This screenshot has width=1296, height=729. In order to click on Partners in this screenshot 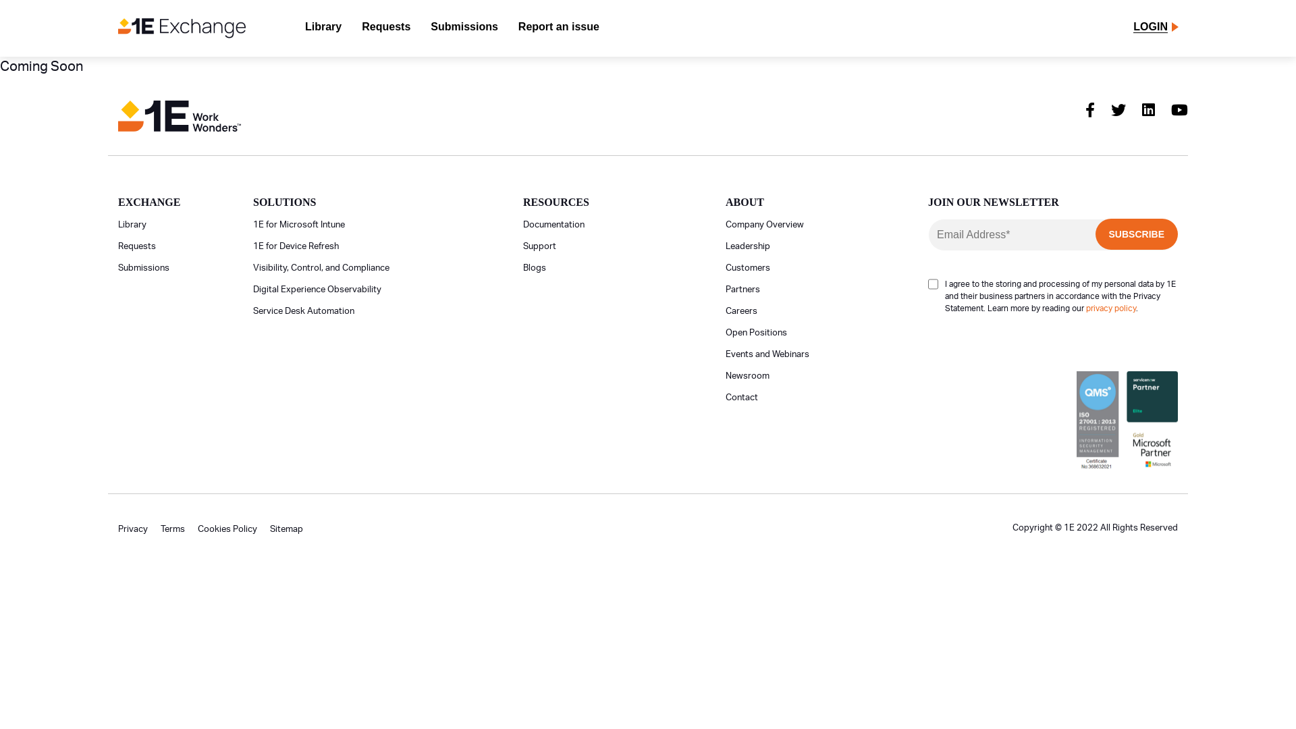, I will do `click(742, 290)`.